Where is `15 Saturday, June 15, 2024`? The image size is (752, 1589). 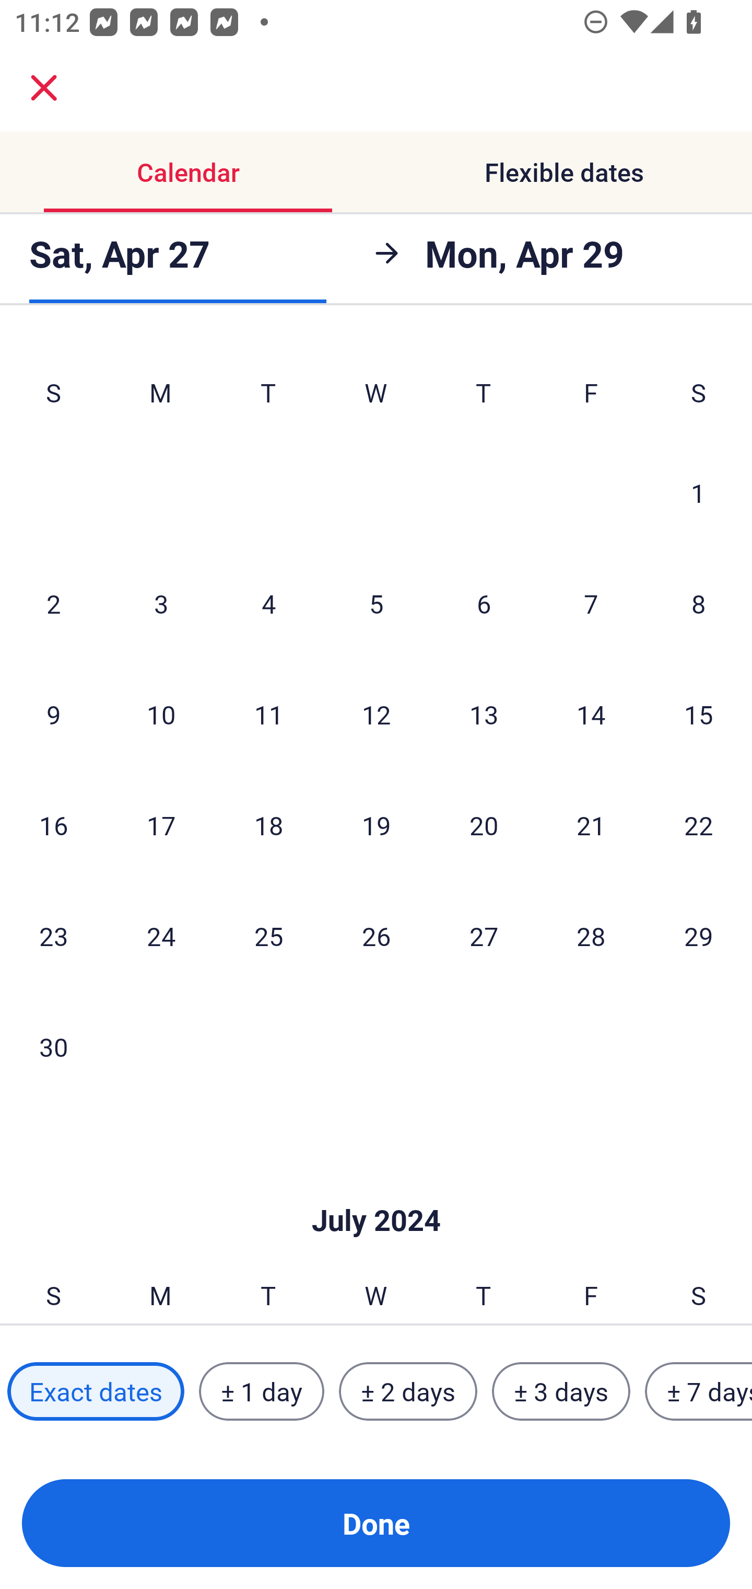
15 Saturday, June 15, 2024 is located at coordinates (699, 714).